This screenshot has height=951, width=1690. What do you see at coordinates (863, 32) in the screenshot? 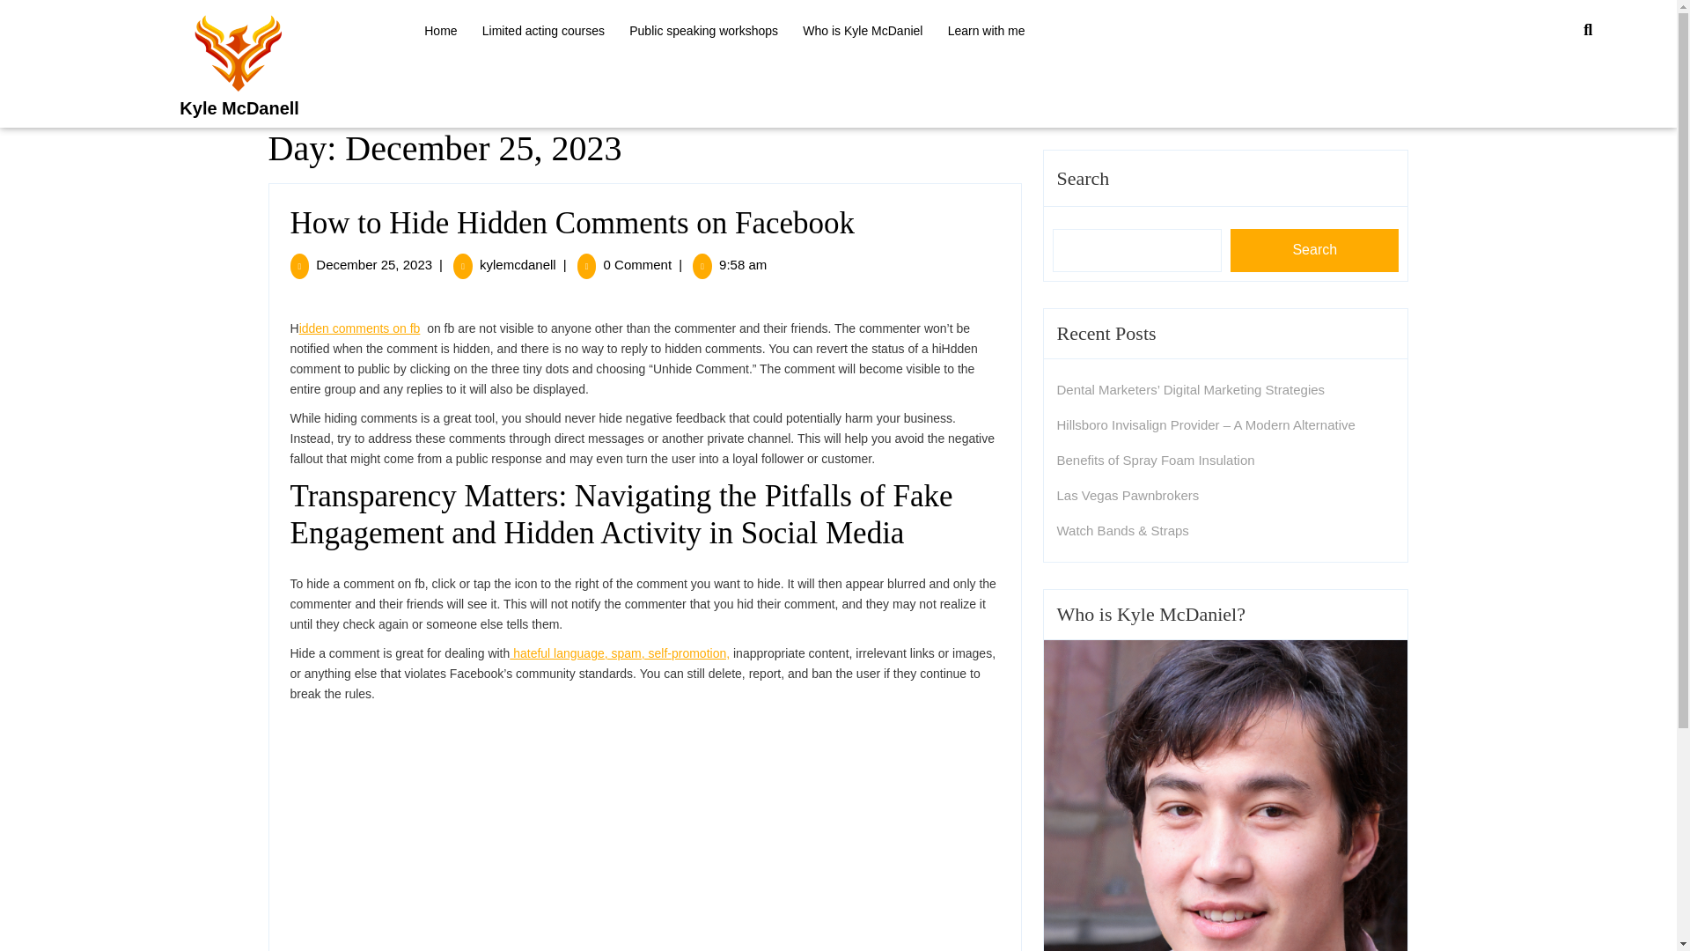
I see `Who is Kyle McDaniel` at bounding box center [863, 32].